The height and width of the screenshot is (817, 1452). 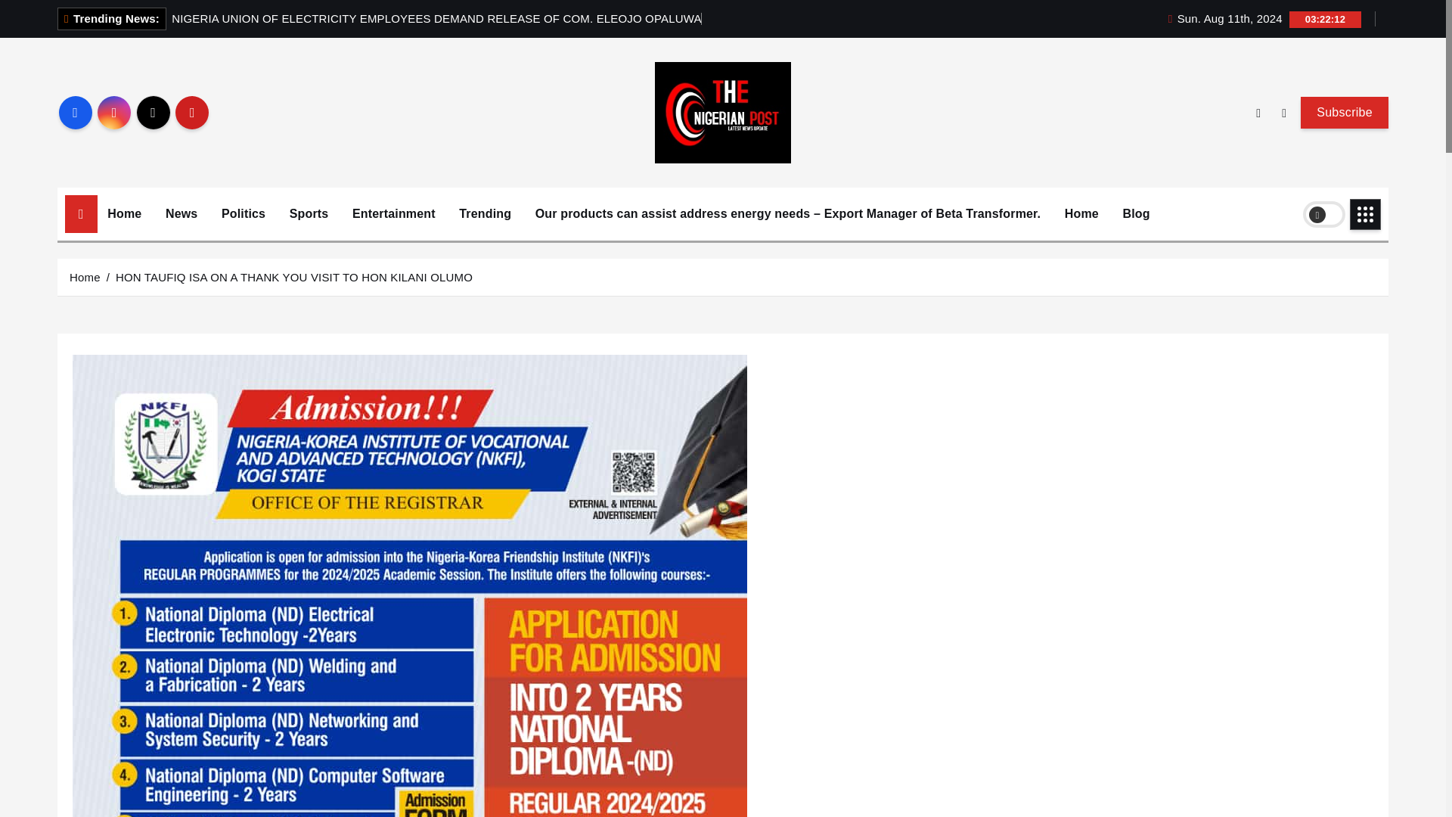 What do you see at coordinates (309, 213) in the screenshot?
I see `Sports` at bounding box center [309, 213].